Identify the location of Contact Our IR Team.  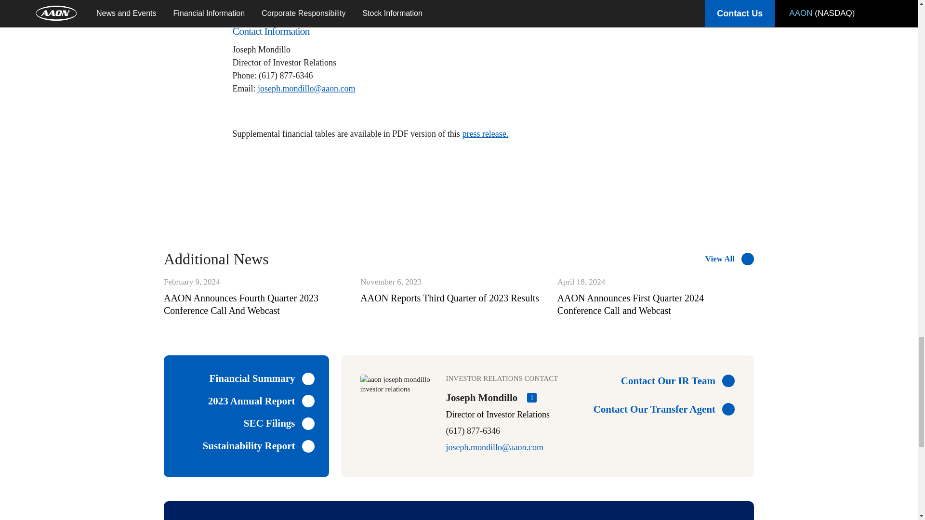
(659, 380).